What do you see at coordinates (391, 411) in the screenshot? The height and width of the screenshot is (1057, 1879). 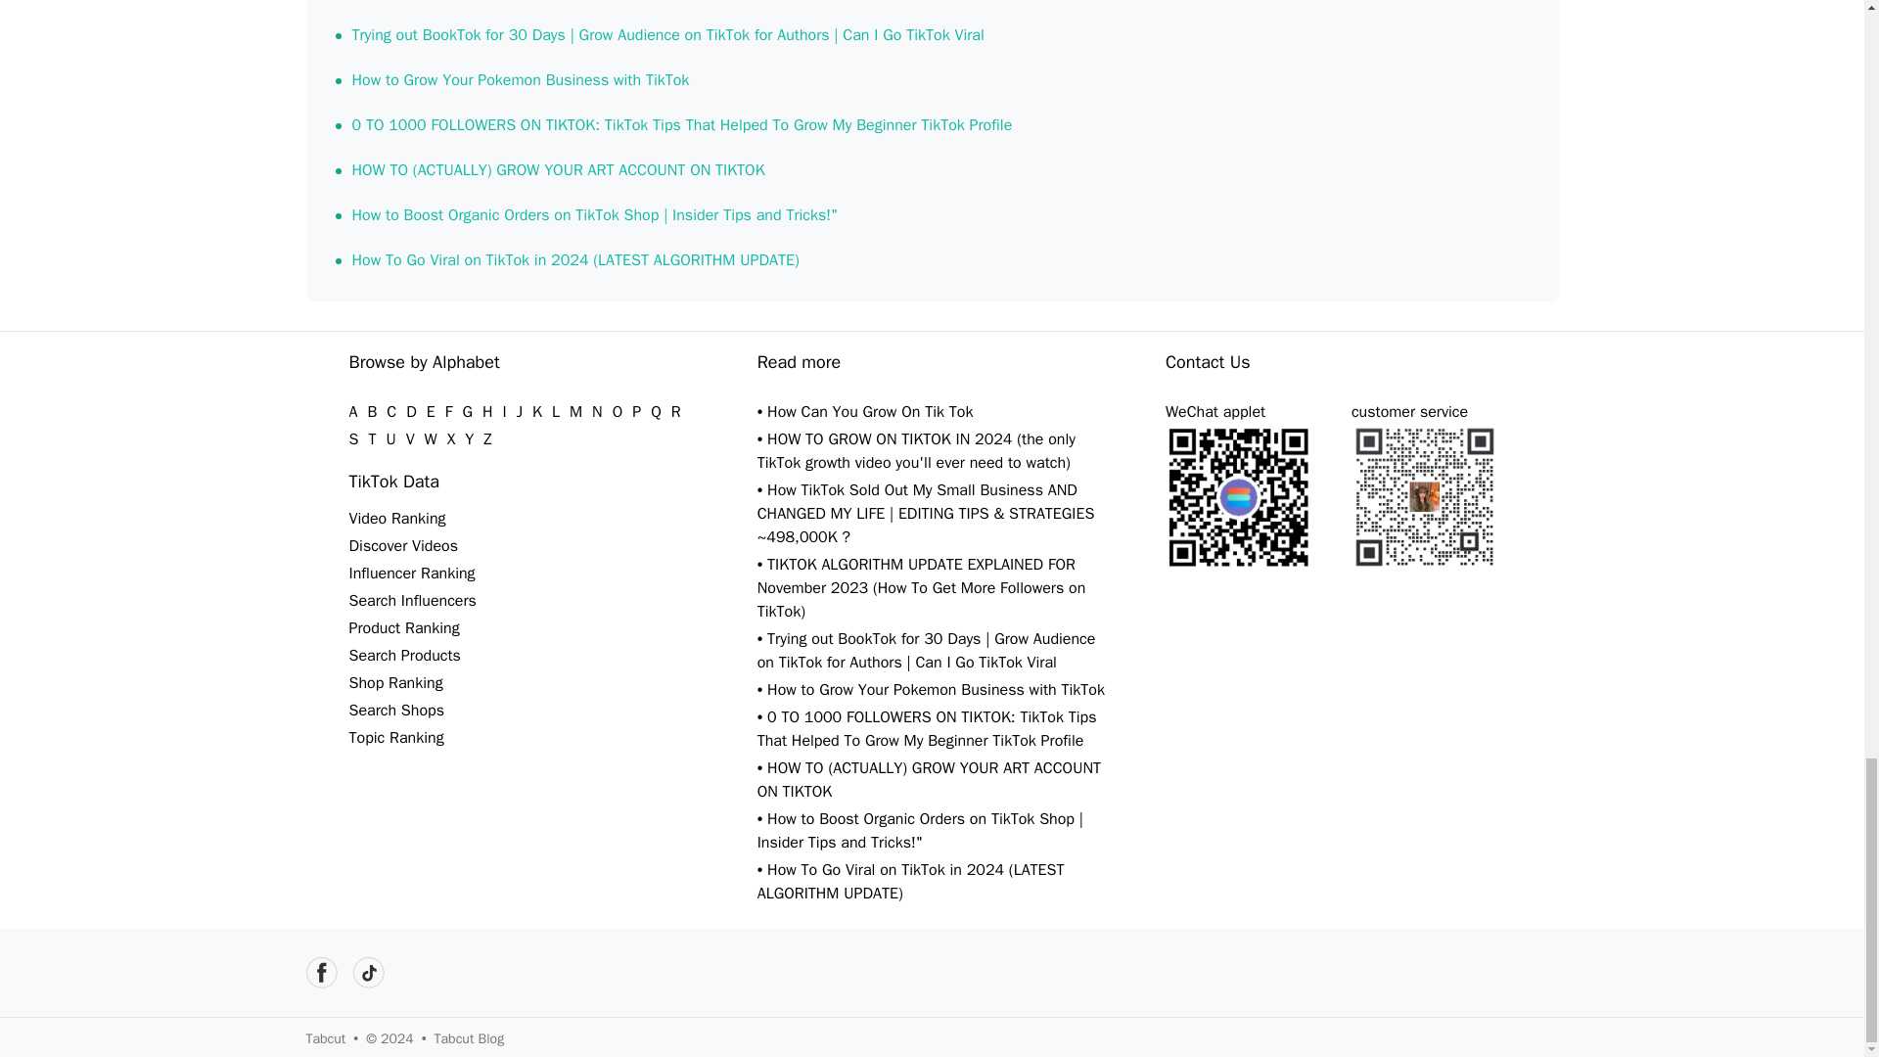 I see `C` at bounding box center [391, 411].